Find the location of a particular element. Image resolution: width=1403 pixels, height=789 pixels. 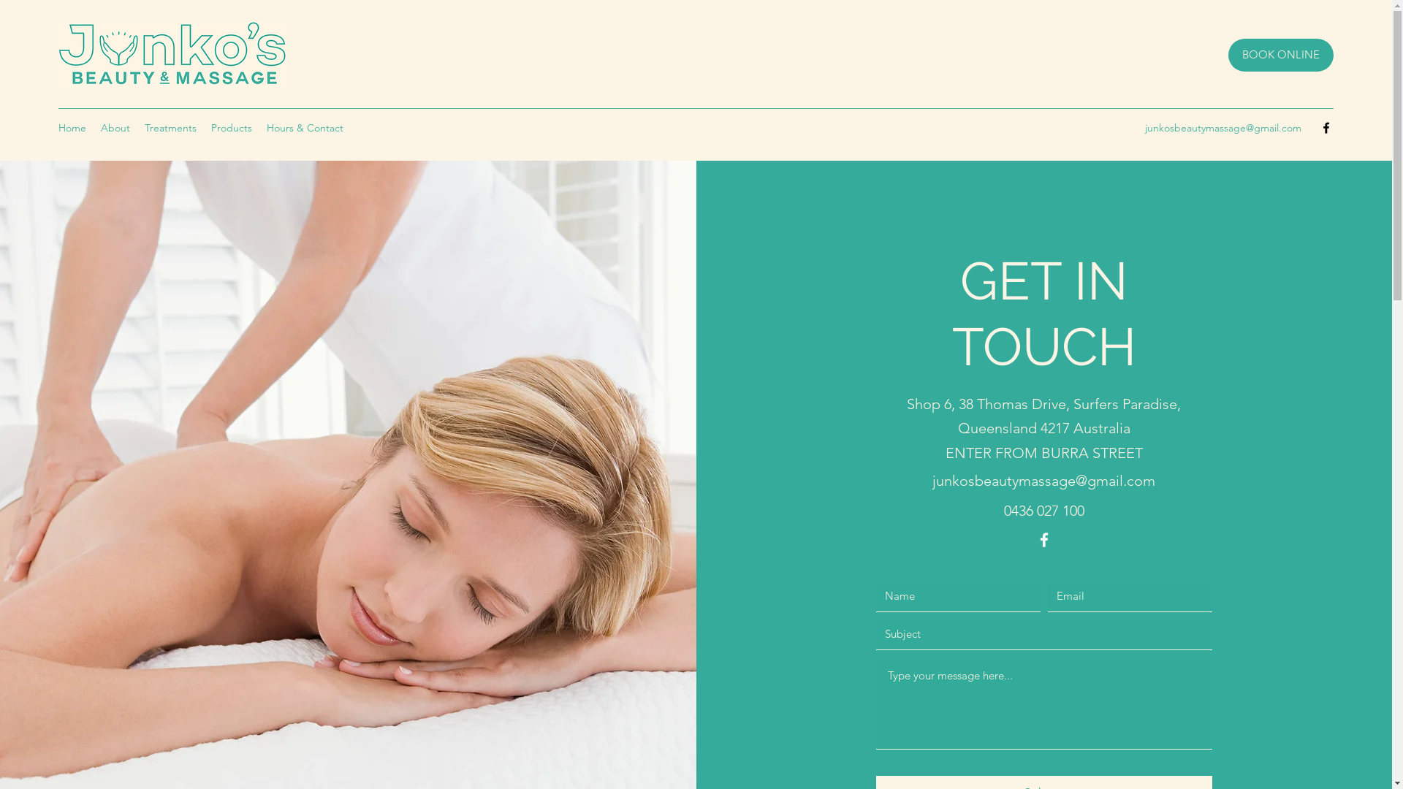

Home is located at coordinates (72, 128).